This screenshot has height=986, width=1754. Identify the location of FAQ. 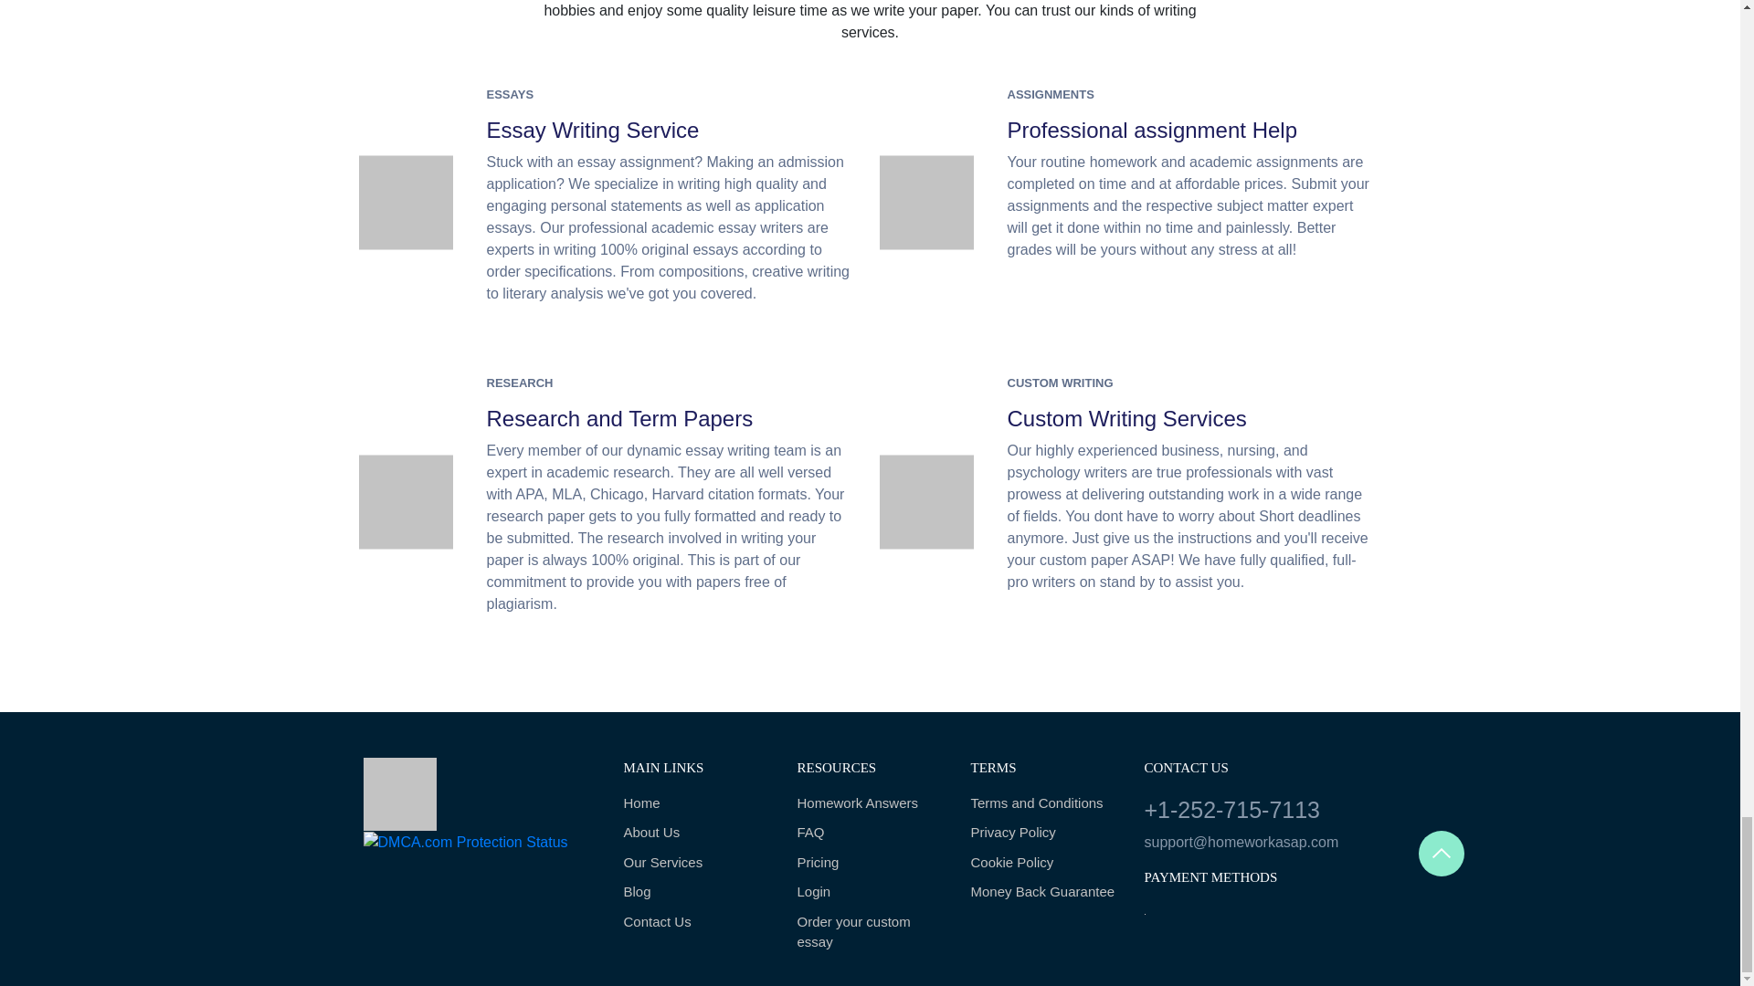
(870, 833).